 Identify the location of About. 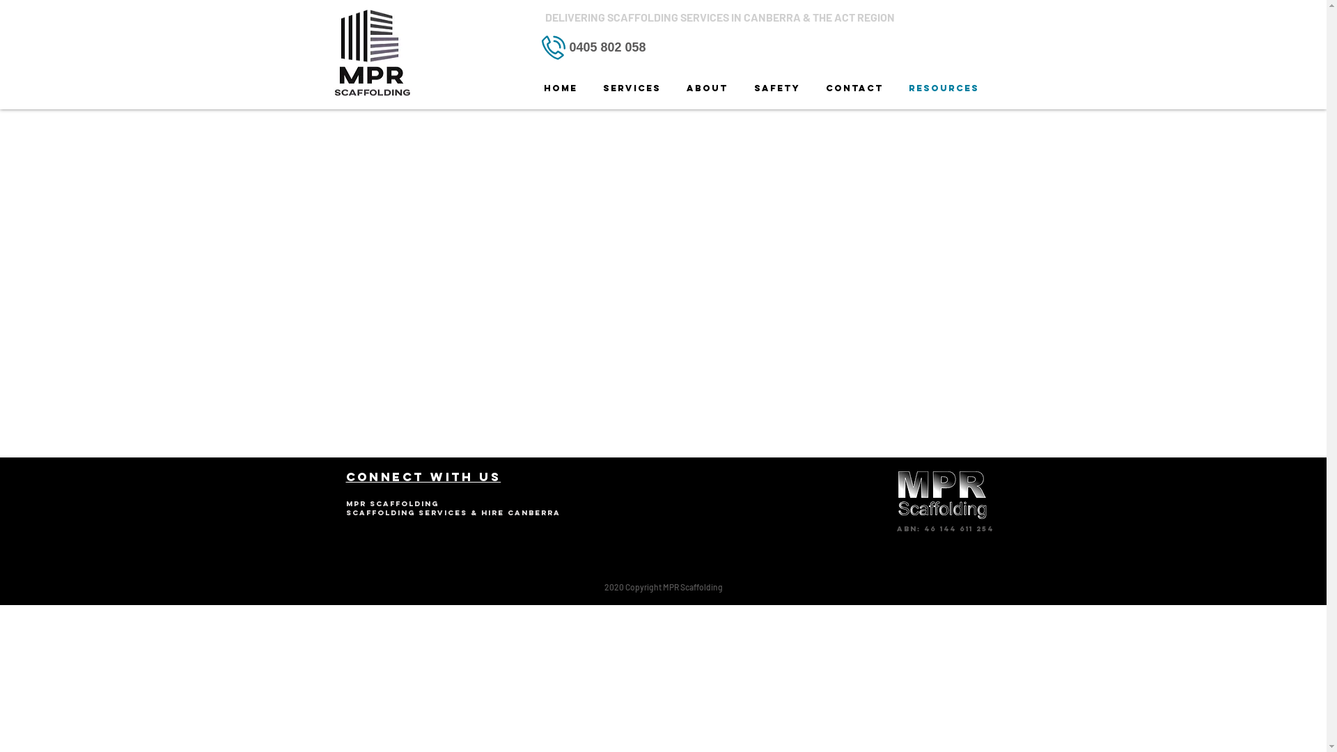
(707, 88).